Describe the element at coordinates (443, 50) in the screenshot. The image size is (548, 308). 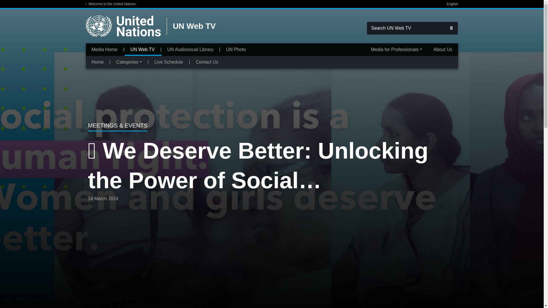
I see `About Us` at that location.